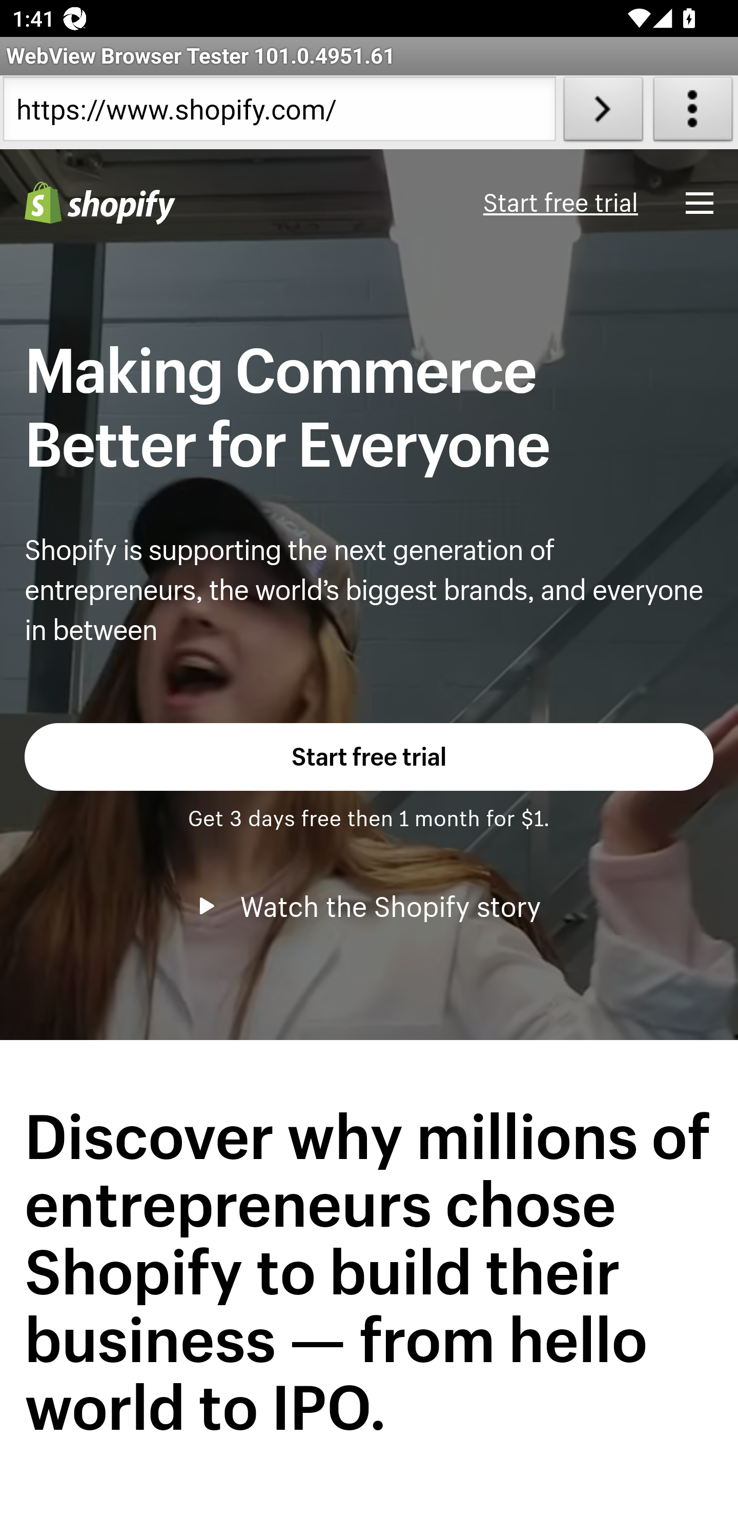  I want to click on Start free trial, so click(560, 203).